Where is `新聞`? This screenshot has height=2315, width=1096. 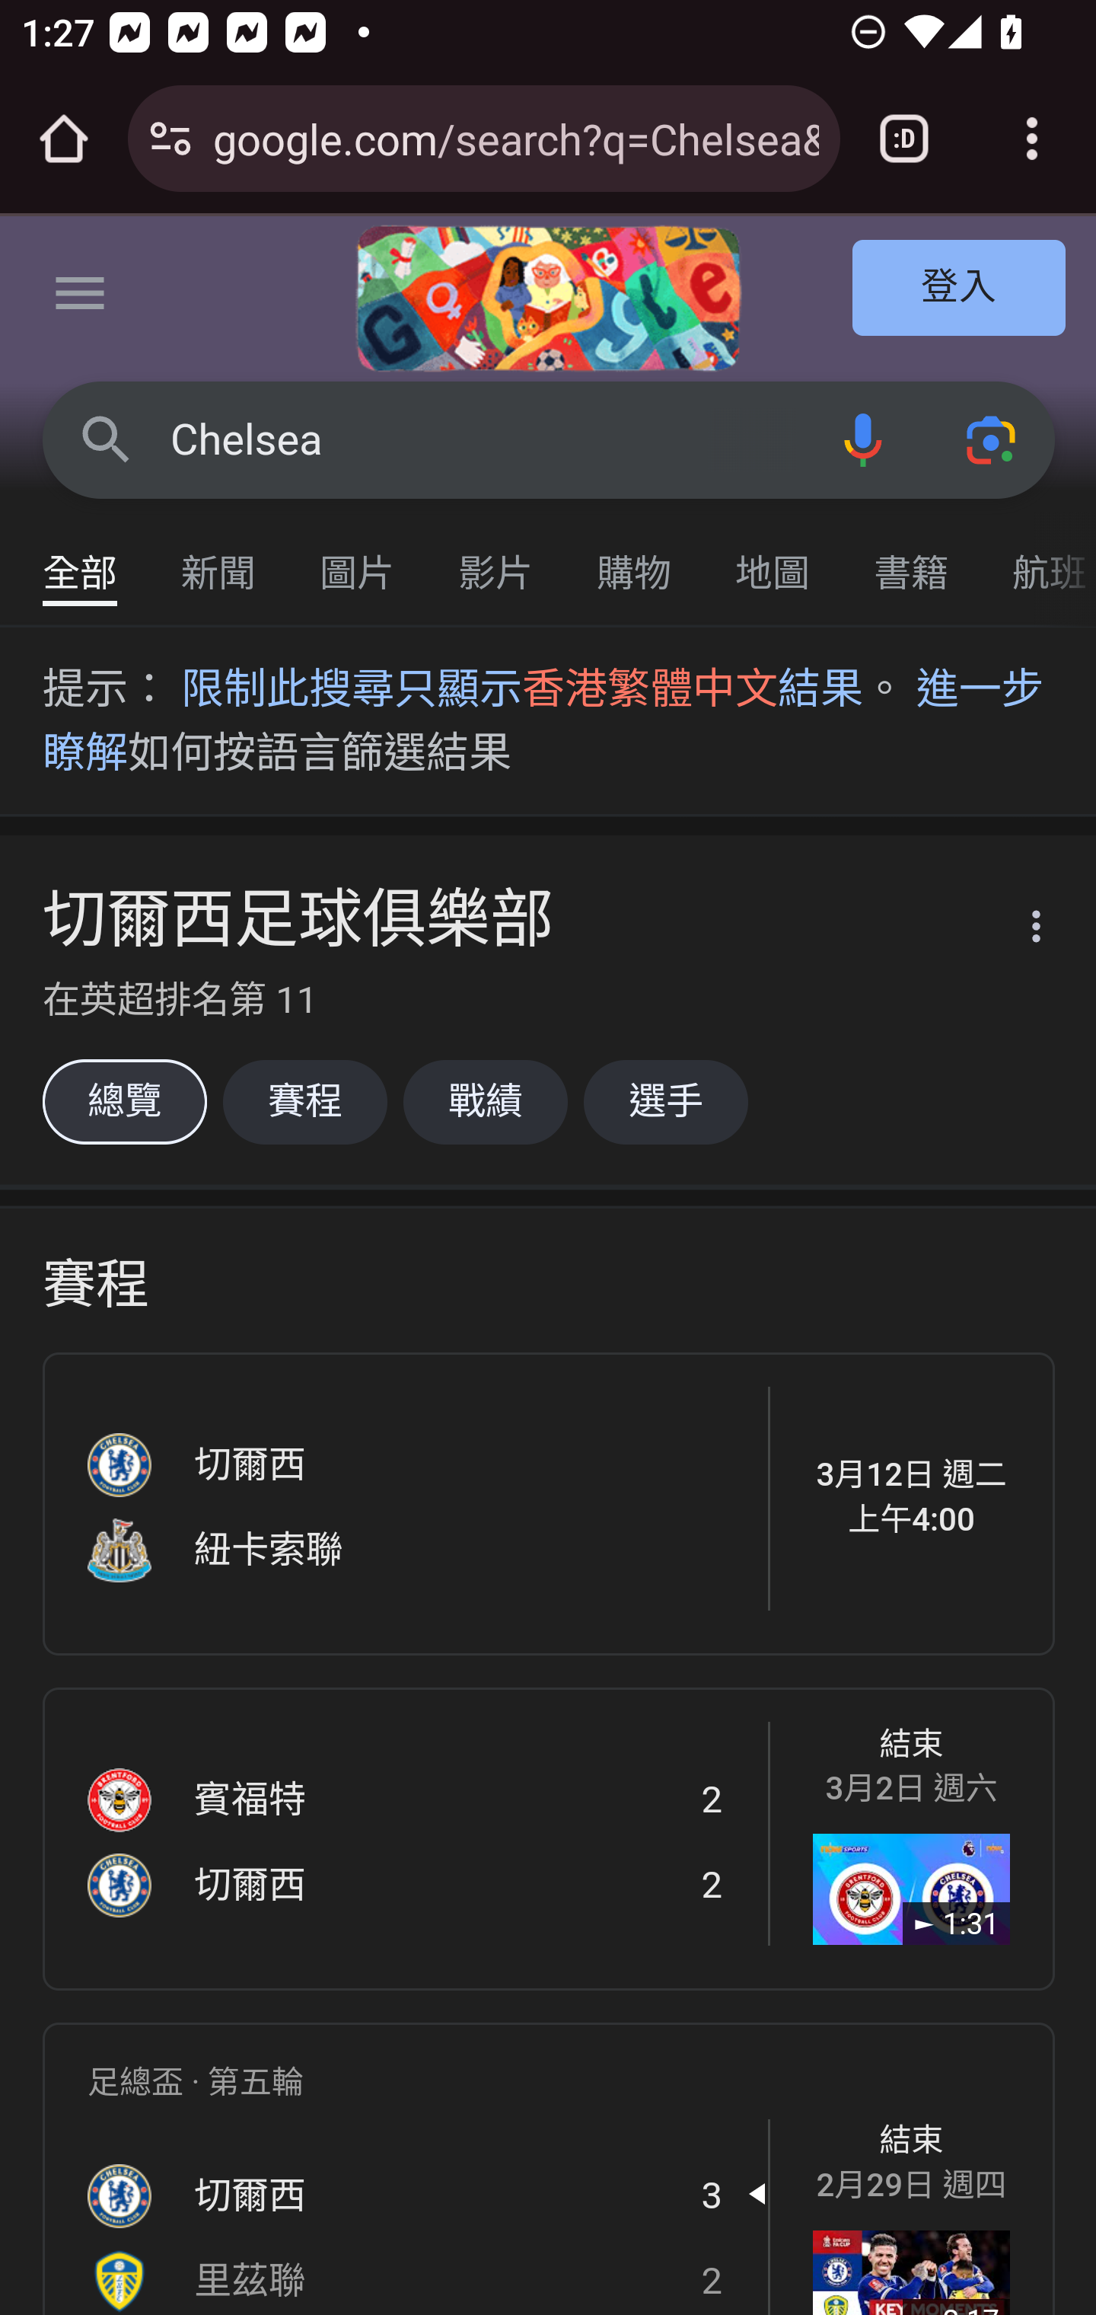
新聞 is located at coordinates (219, 559).